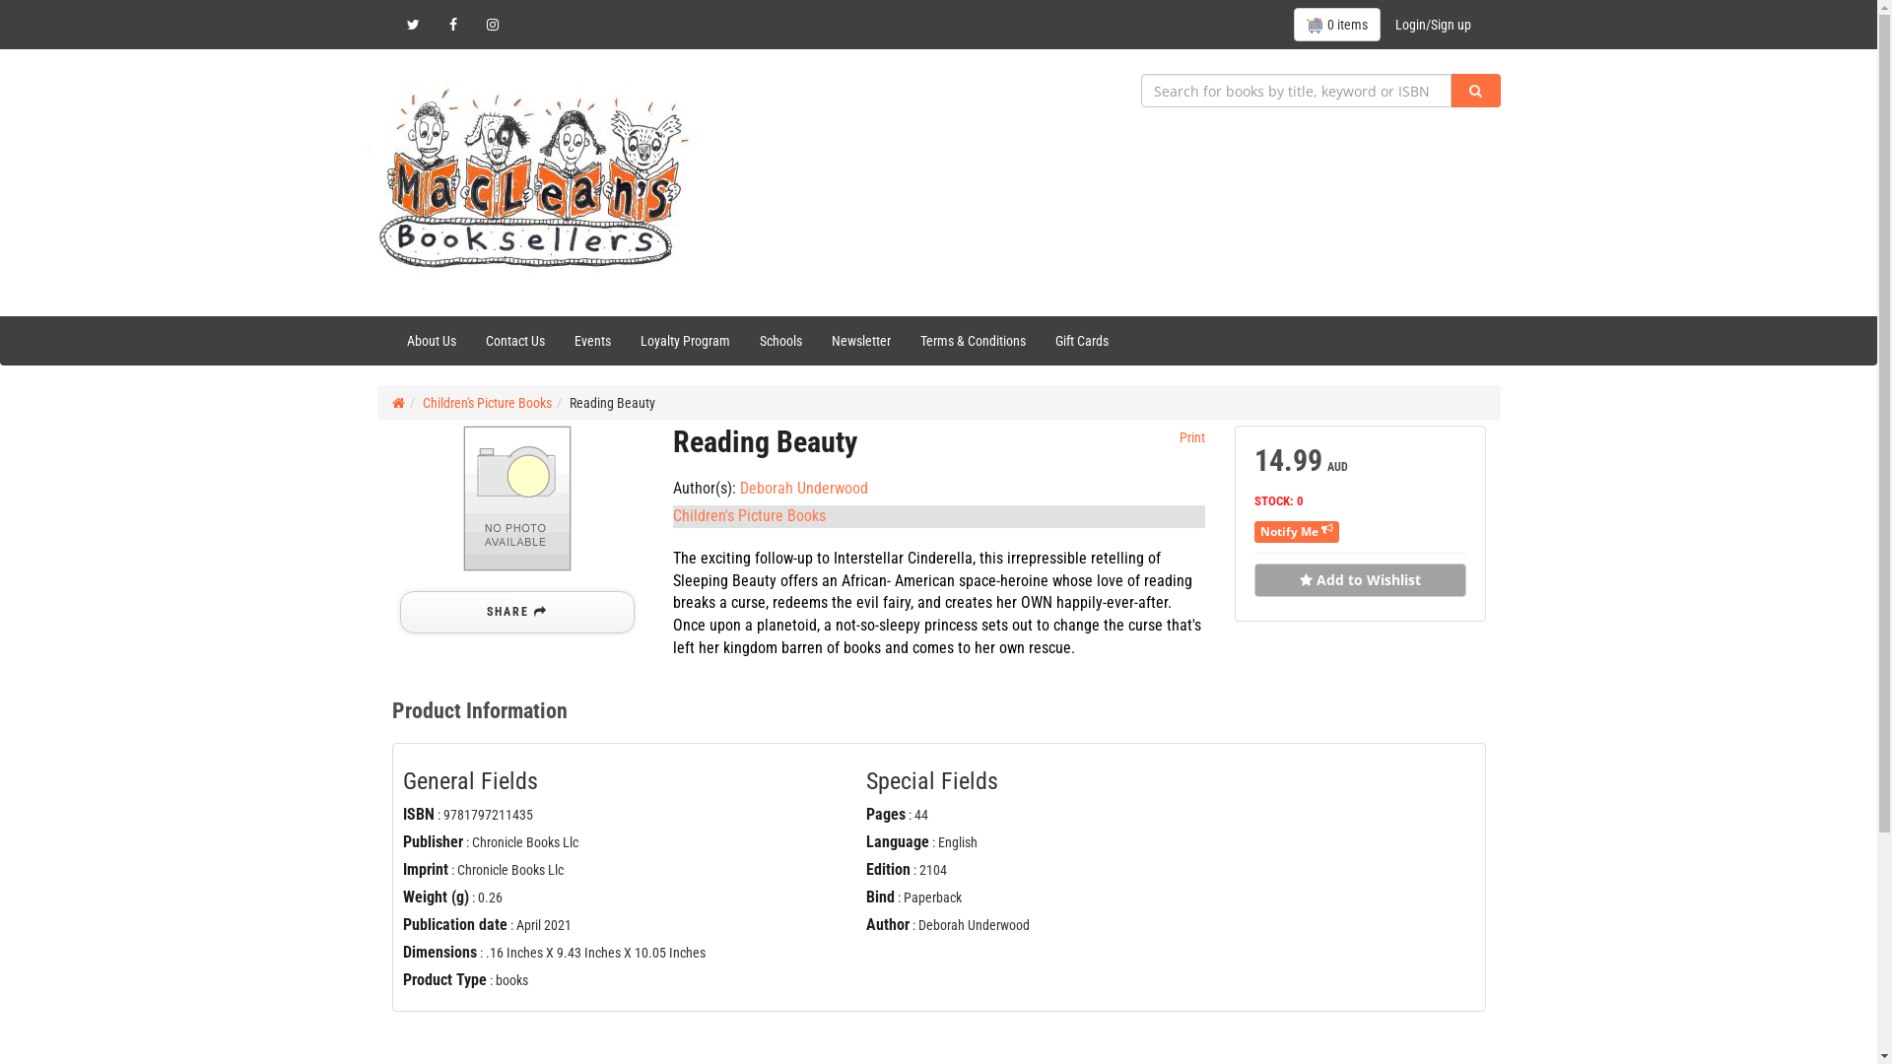  I want to click on Children's Picture Books, so click(749, 516).